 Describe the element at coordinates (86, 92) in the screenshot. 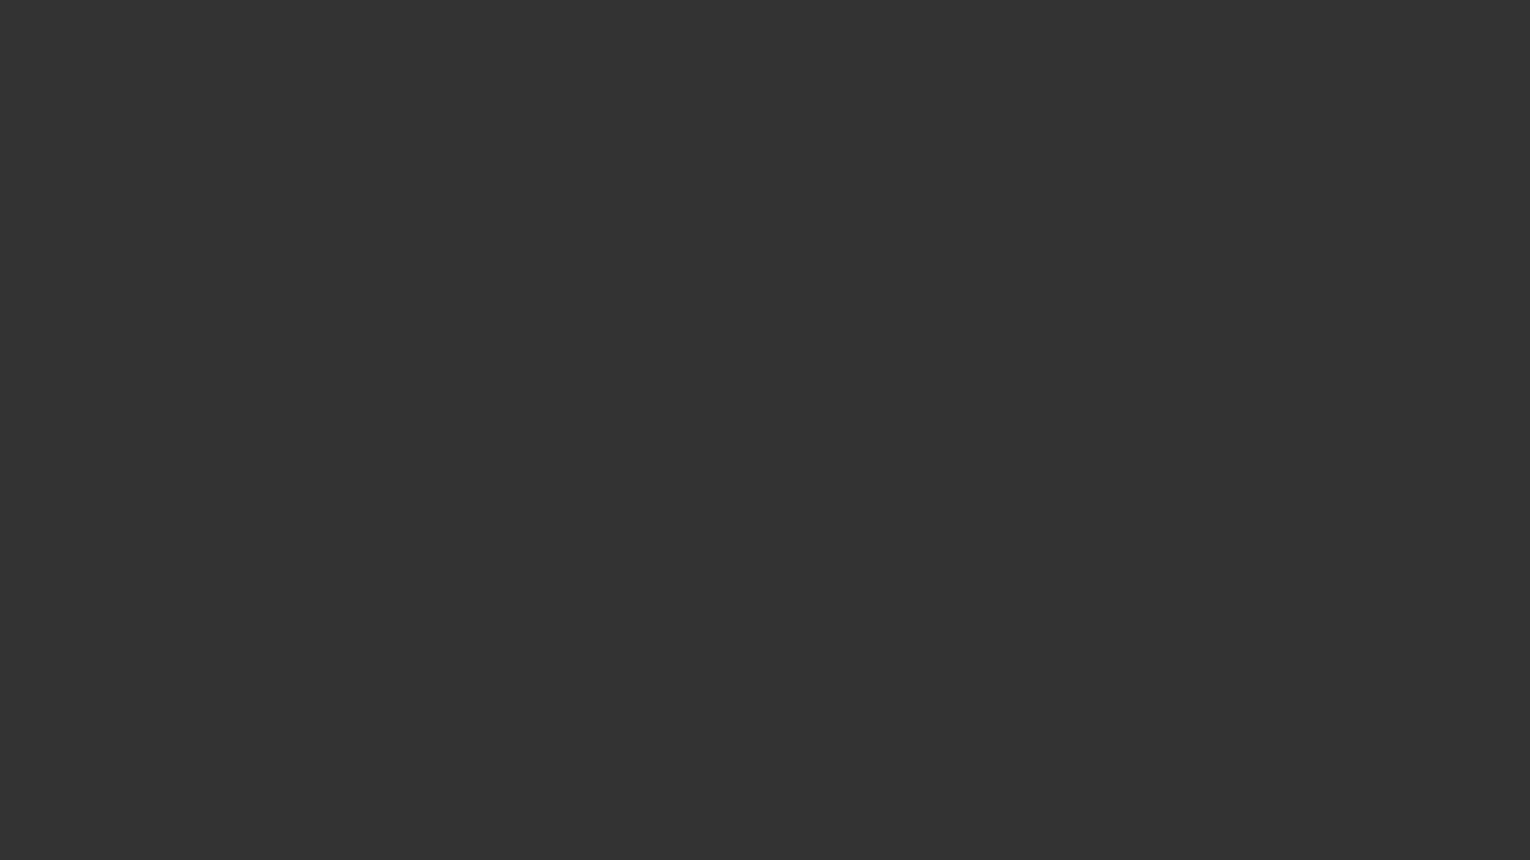

I see `Vorstand` at that location.